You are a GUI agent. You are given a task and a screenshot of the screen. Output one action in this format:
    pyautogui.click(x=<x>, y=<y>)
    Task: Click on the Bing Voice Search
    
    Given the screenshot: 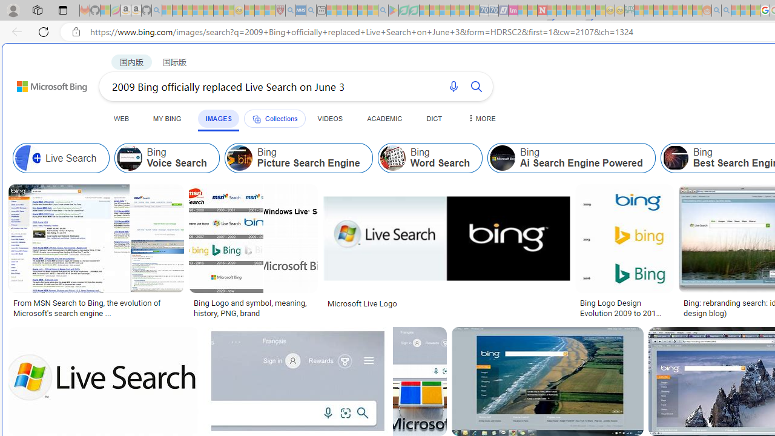 What is the action you would take?
    pyautogui.click(x=130, y=157)
    